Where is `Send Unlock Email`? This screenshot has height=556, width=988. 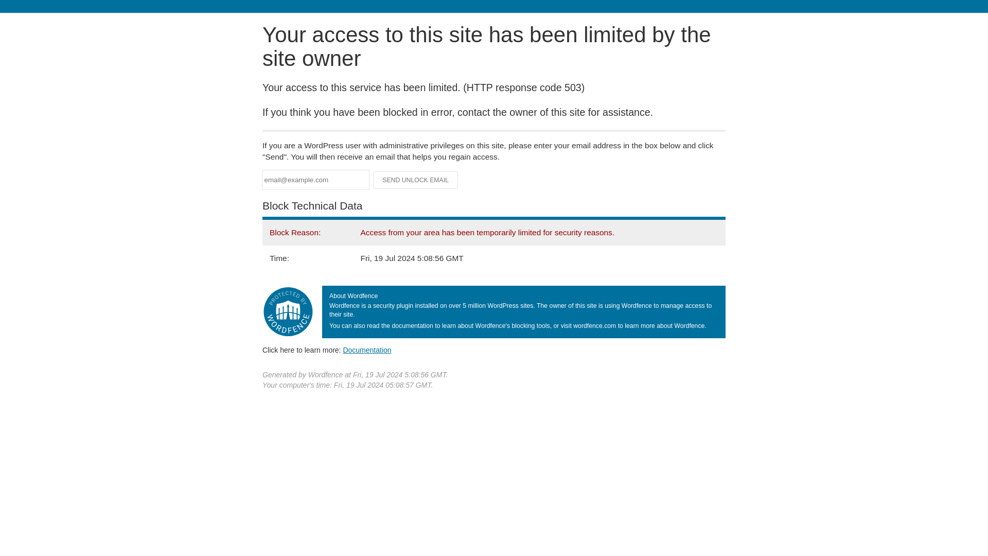
Send Unlock Email is located at coordinates (416, 180).